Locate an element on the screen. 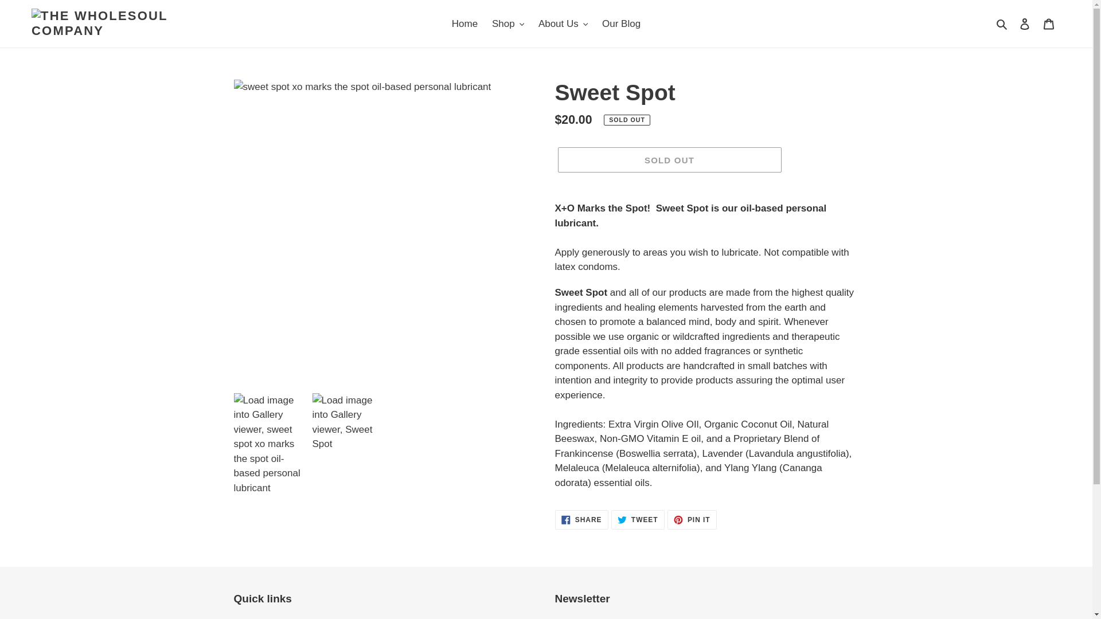 Image resolution: width=1101 pixels, height=619 pixels. About Us is located at coordinates (563, 24).